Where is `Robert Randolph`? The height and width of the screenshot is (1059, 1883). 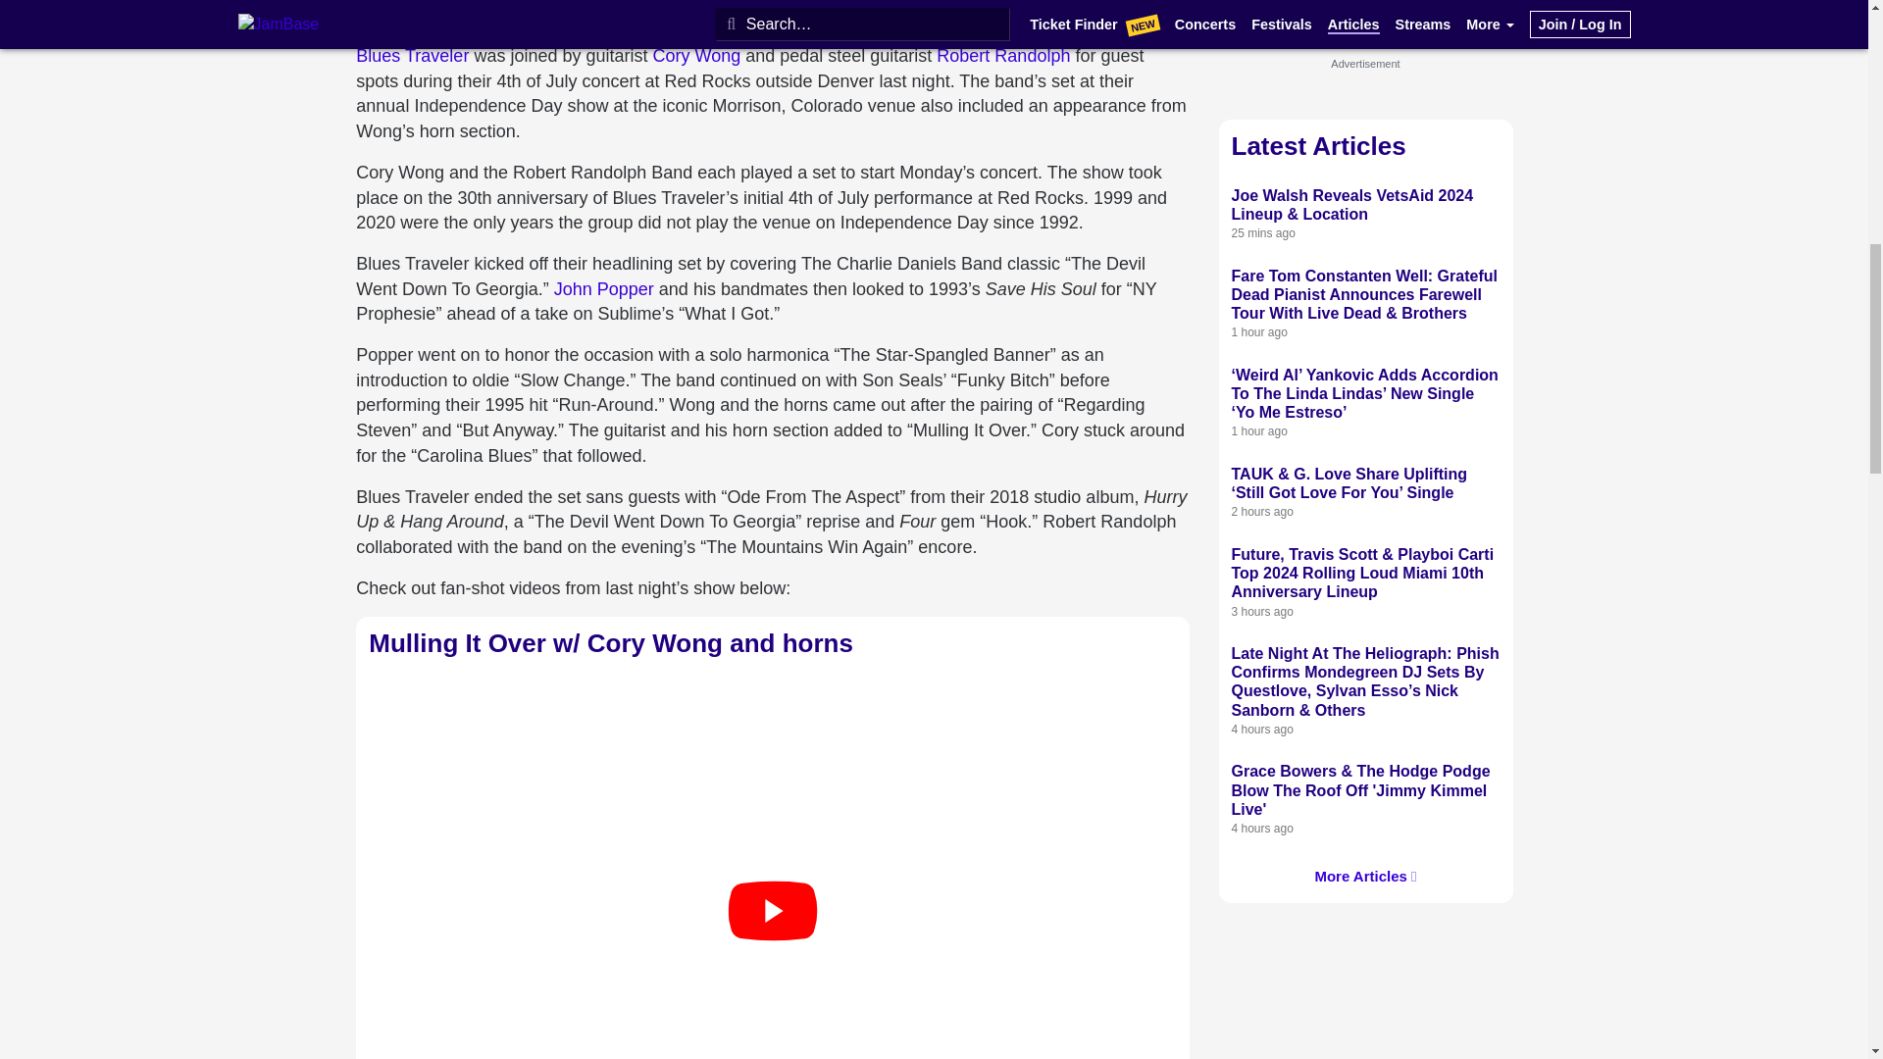 Robert Randolph is located at coordinates (1002, 55).